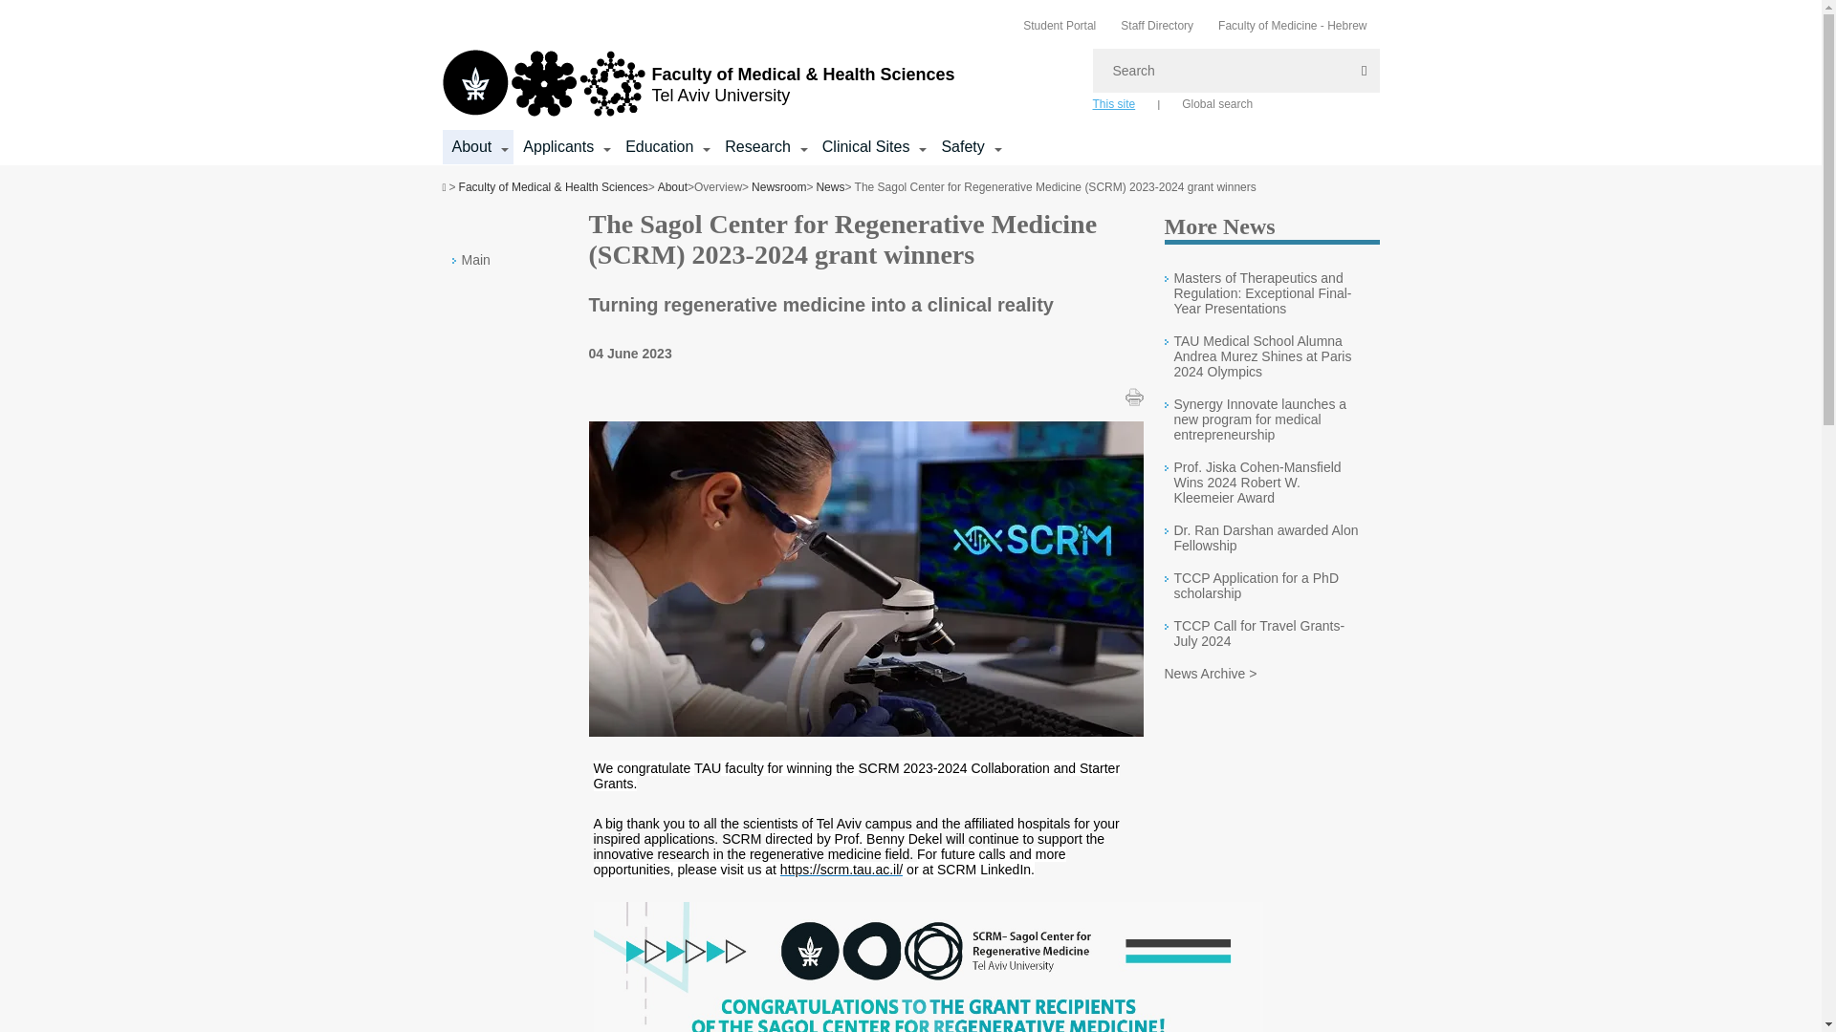 The image size is (1836, 1032). What do you see at coordinates (1292, 25) in the screenshot?
I see `Faculty of Medicine - Hebrew` at bounding box center [1292, 25].